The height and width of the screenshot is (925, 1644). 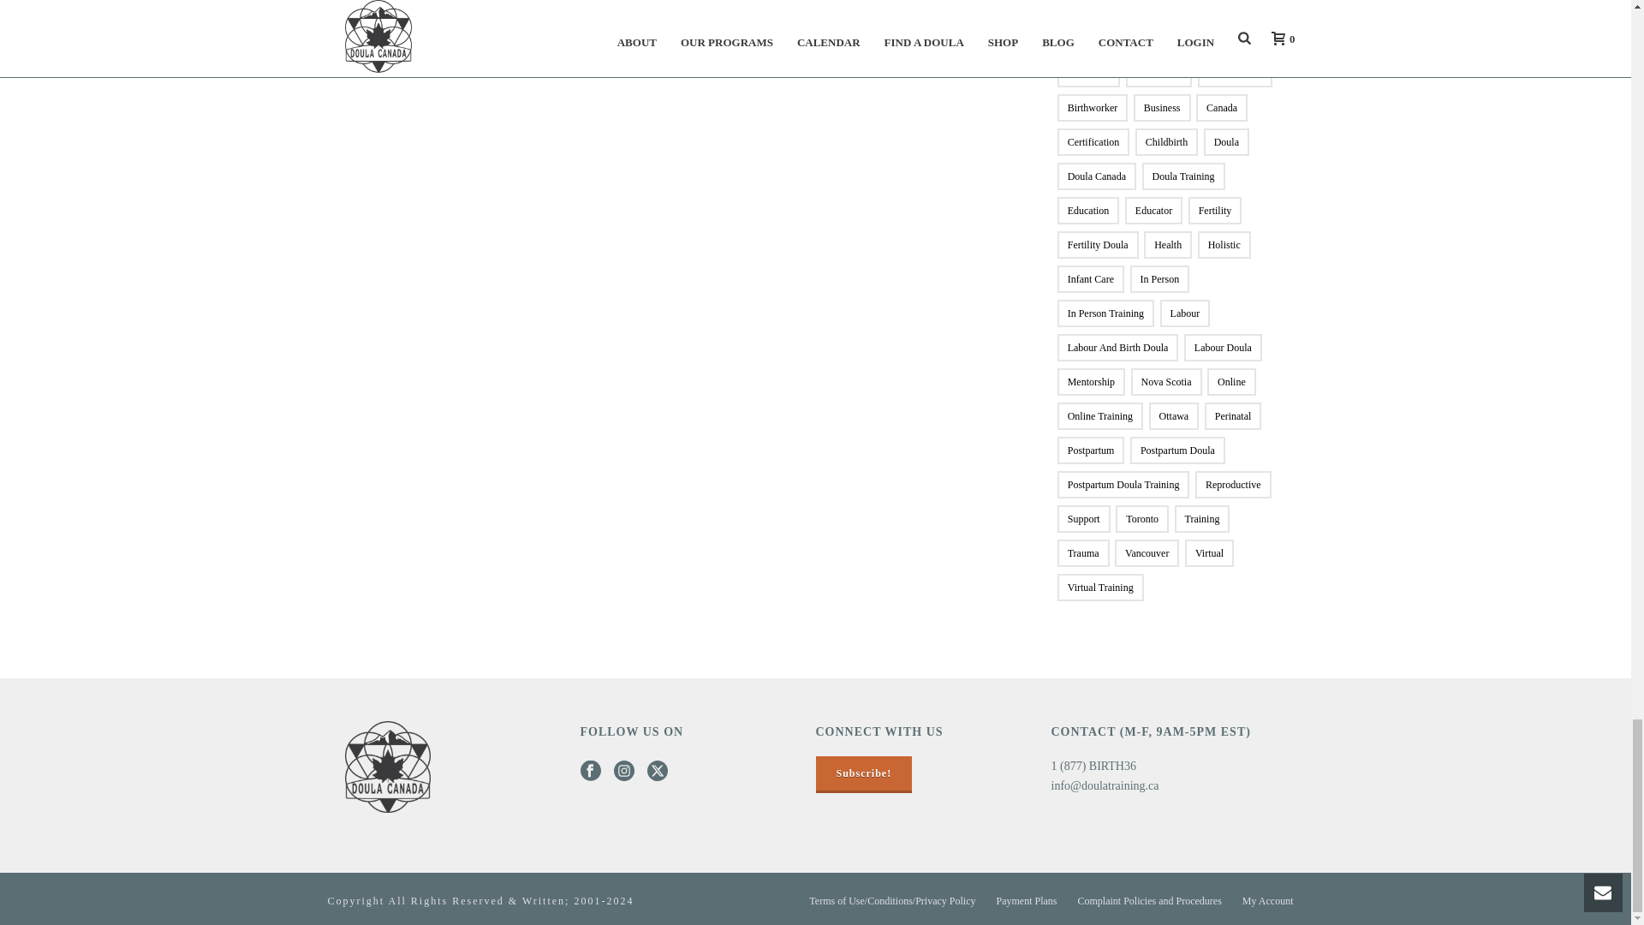 What do you see at coordinates (863, 773) in the screenshot?
I see `Subscribe!` at bounding box center [863, 773].